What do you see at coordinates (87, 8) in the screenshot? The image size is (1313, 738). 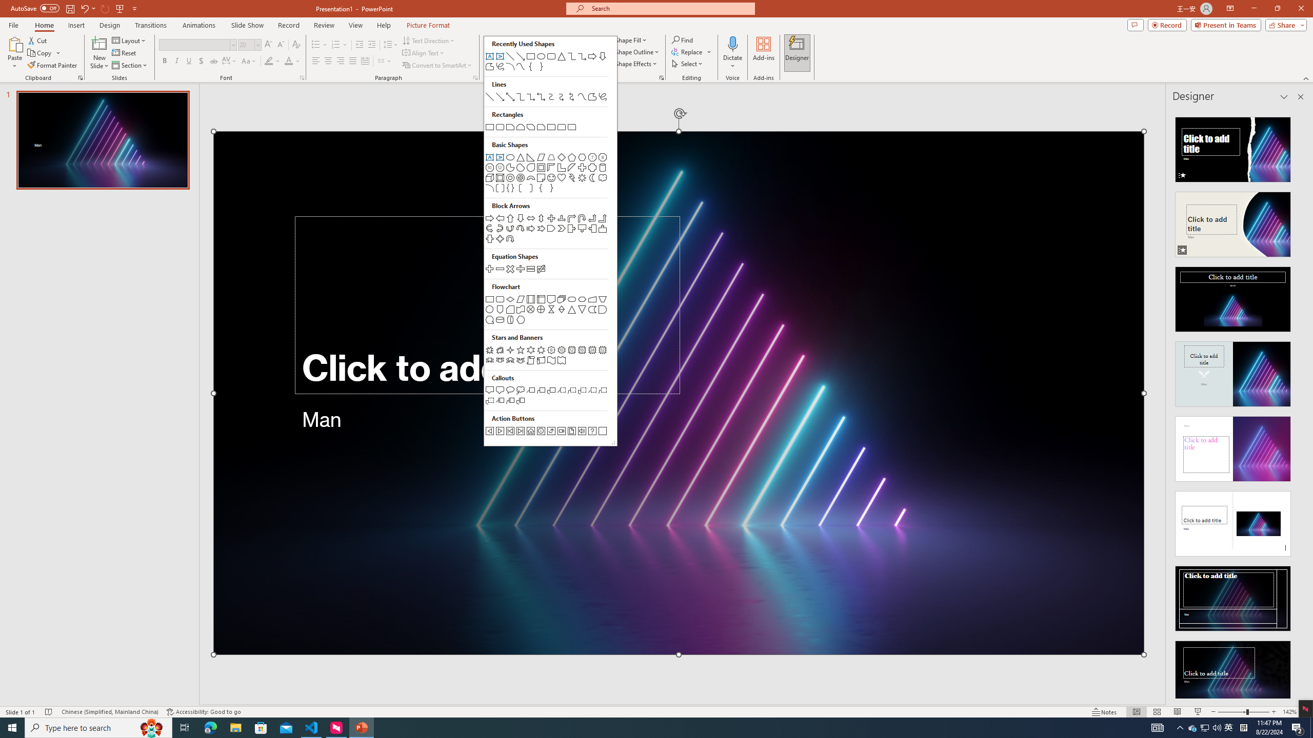 I see `Undo` at bounding box center [87, 8].